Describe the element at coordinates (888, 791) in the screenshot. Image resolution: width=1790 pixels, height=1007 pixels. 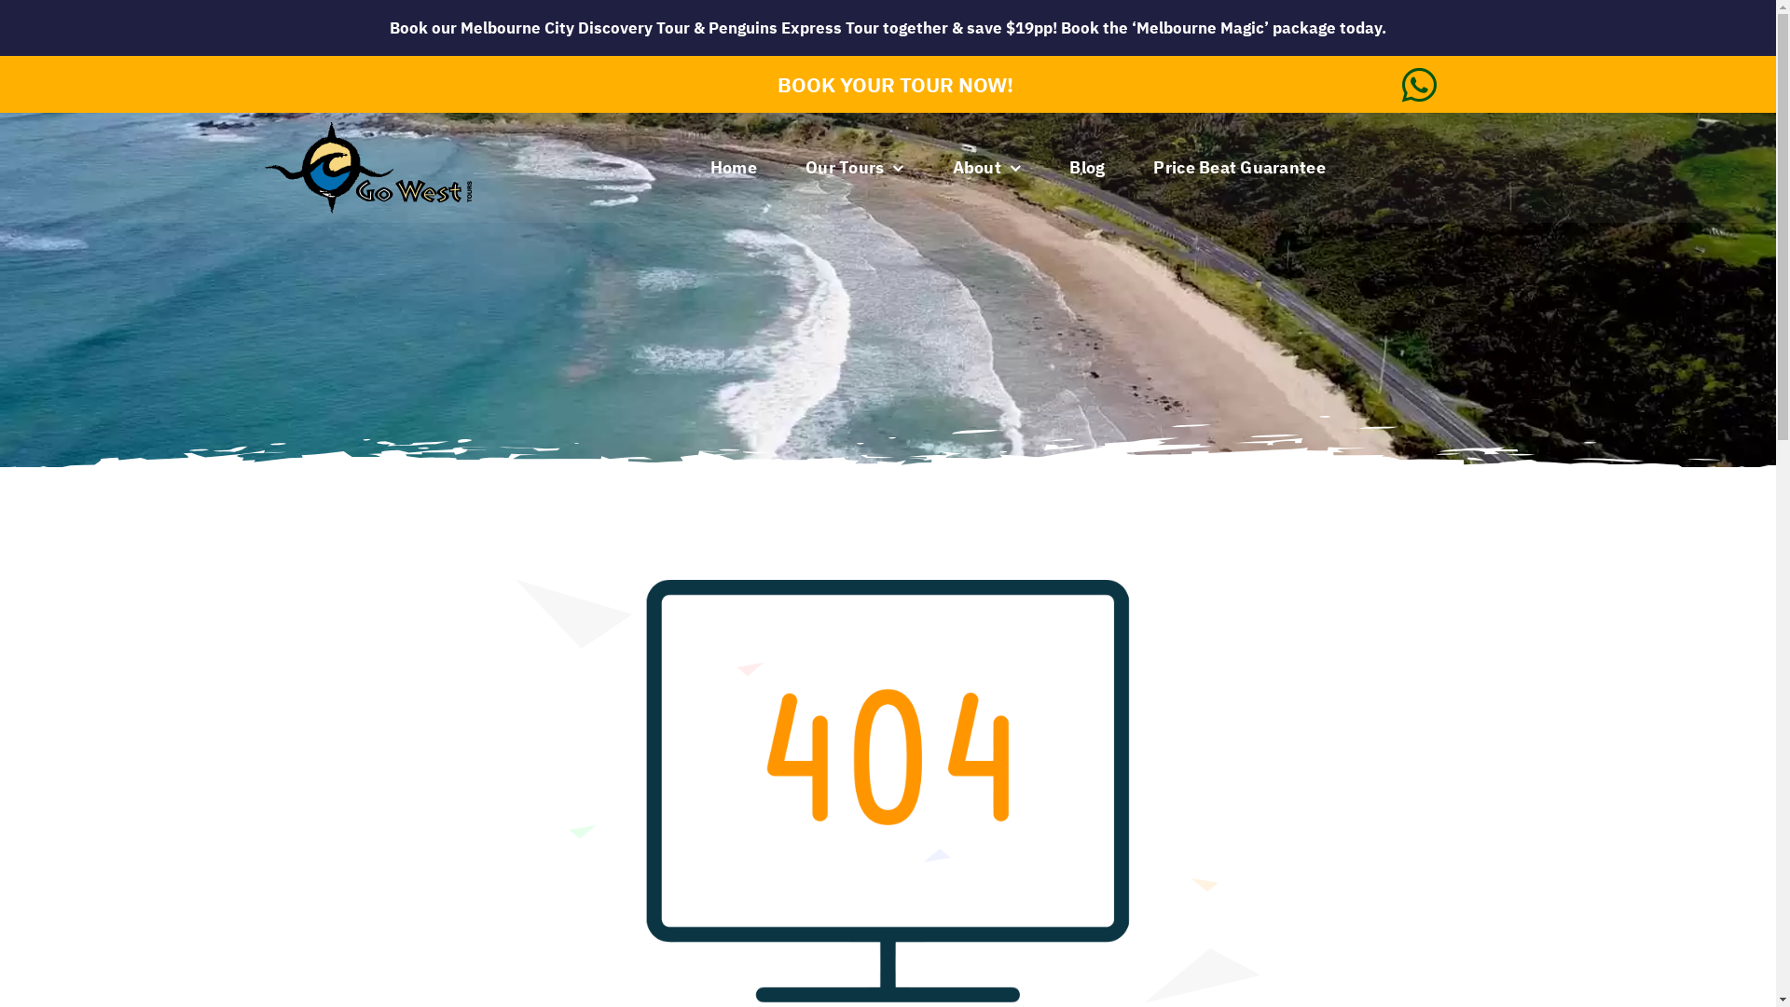
I see `404-not-found-error` at that location.